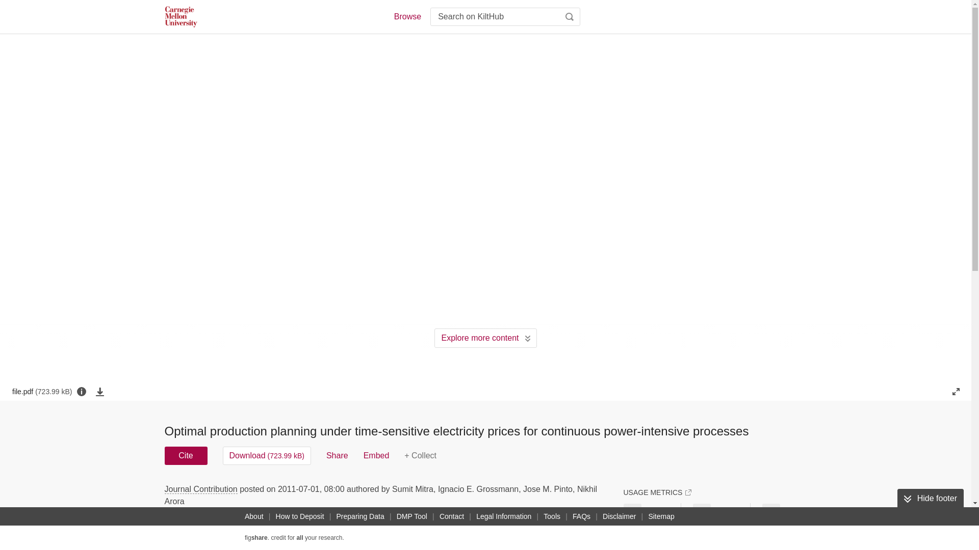 The width and height of the screenshot is (979, 550). I want to click on FAQs, so click(581, 516).